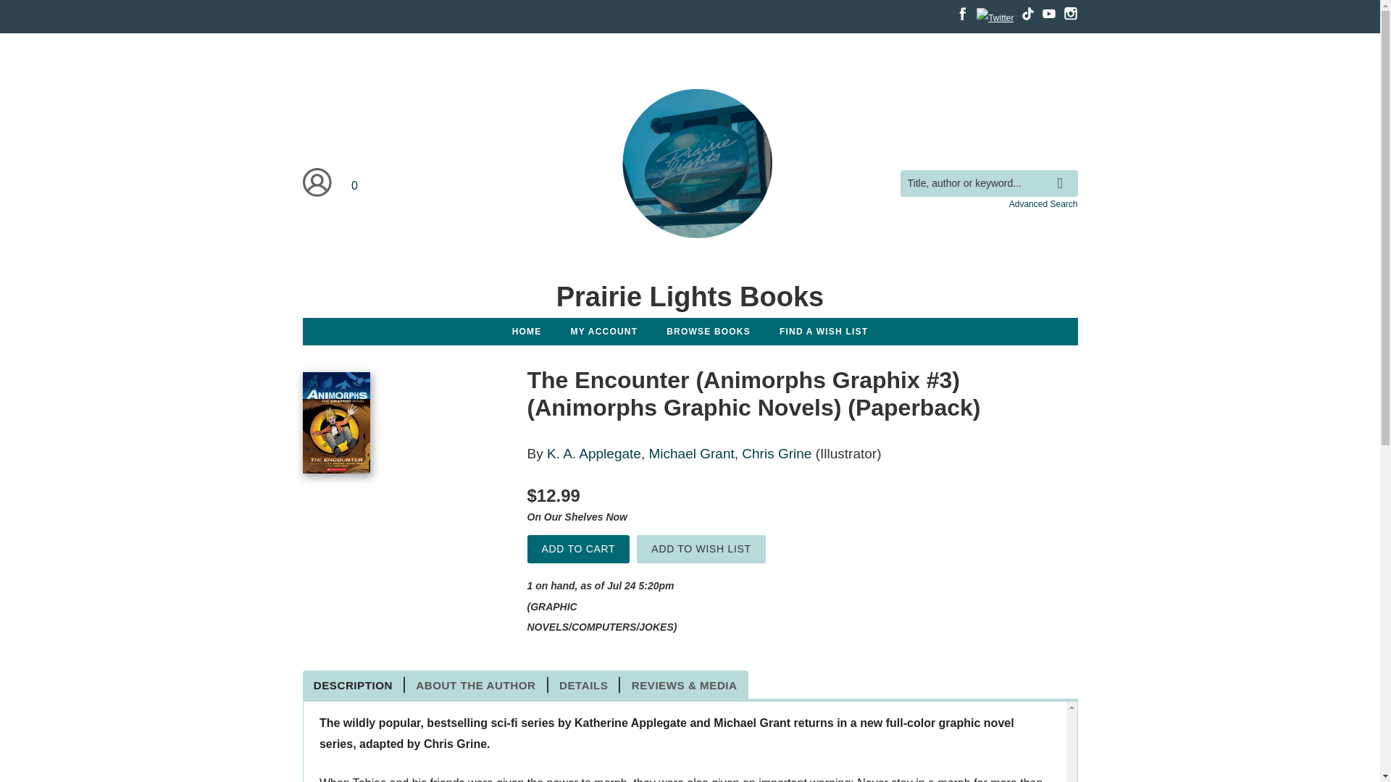 This screenshot has width=1391, height=782. Describe the element at coordinates (988, 184) in the screenshot. I see `Title, author or keyword...` at that location.